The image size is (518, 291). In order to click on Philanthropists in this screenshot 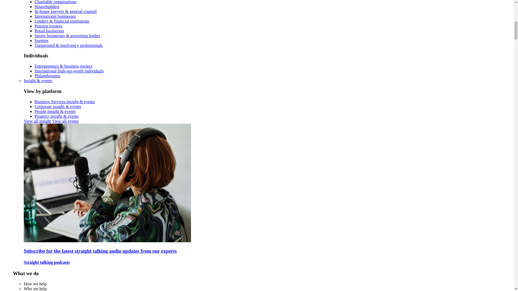, I will do `click(47, 76)`.